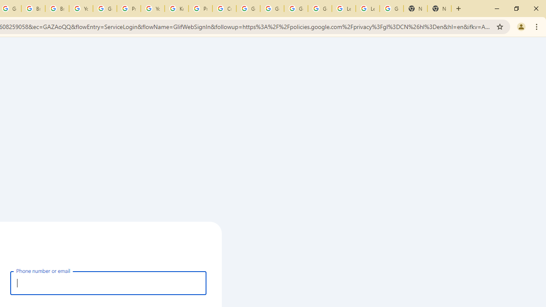 Image resolution: width=546 pixels, height=307 pixels. I want to click on New Tab, so click(439, 9).